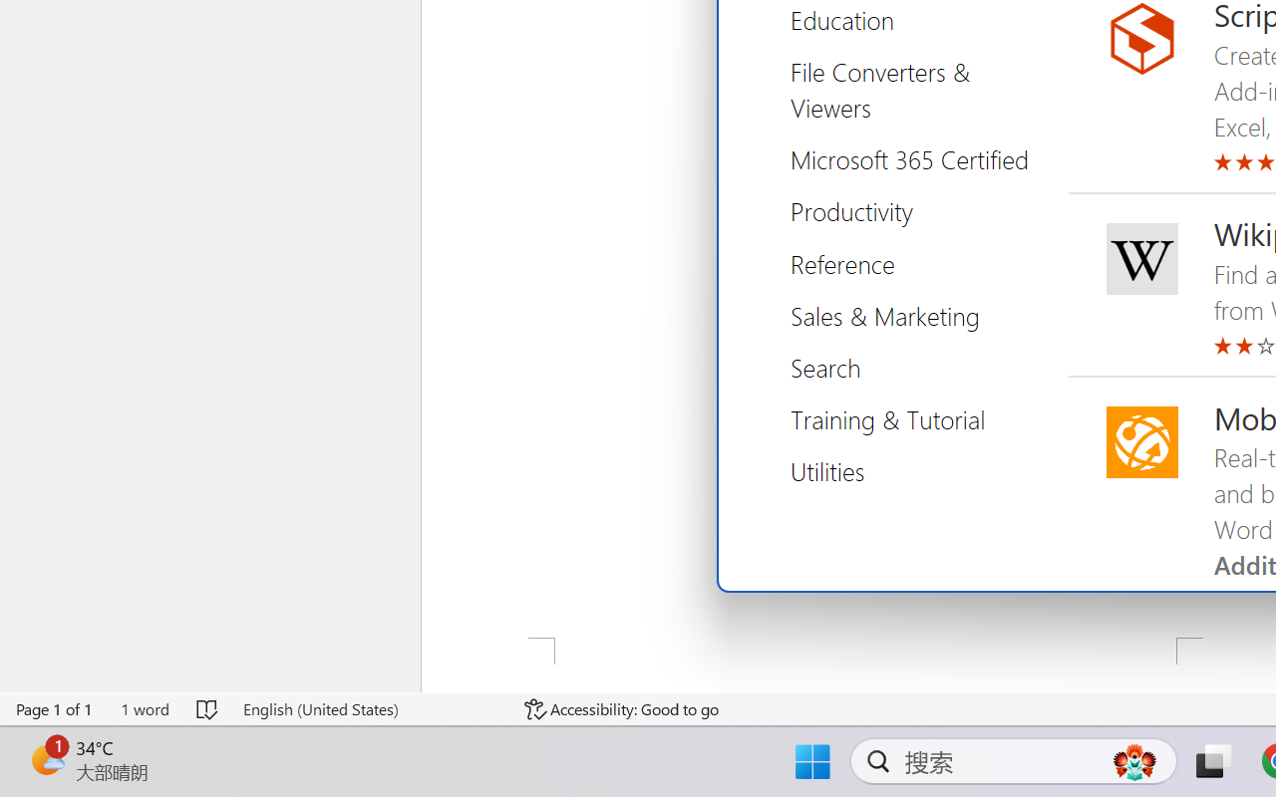  I want to click on Word Count 1 word, so click(145, 709).